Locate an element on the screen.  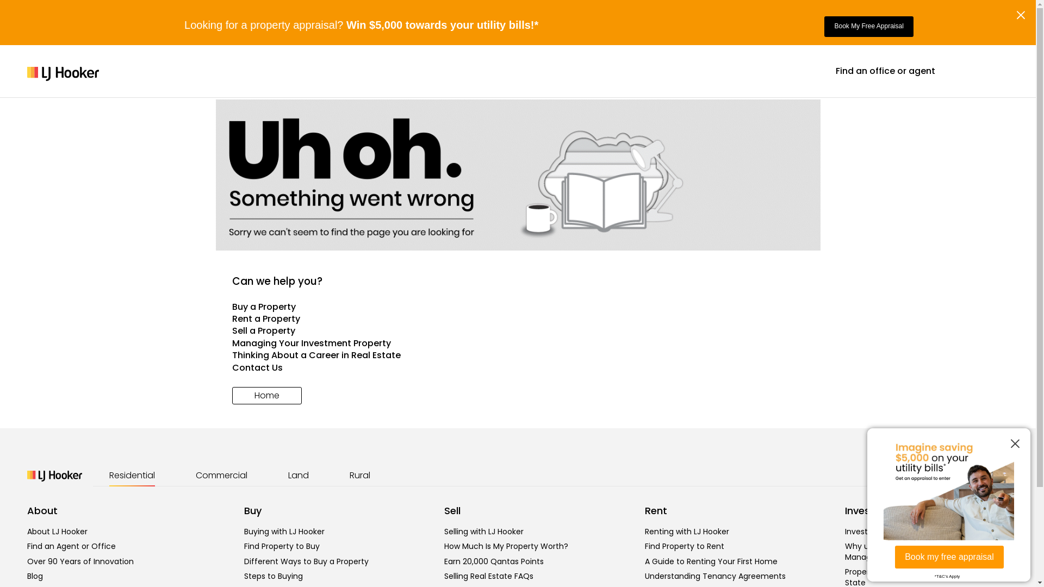
Find Property to Rent is located at coordinates (685, 546).